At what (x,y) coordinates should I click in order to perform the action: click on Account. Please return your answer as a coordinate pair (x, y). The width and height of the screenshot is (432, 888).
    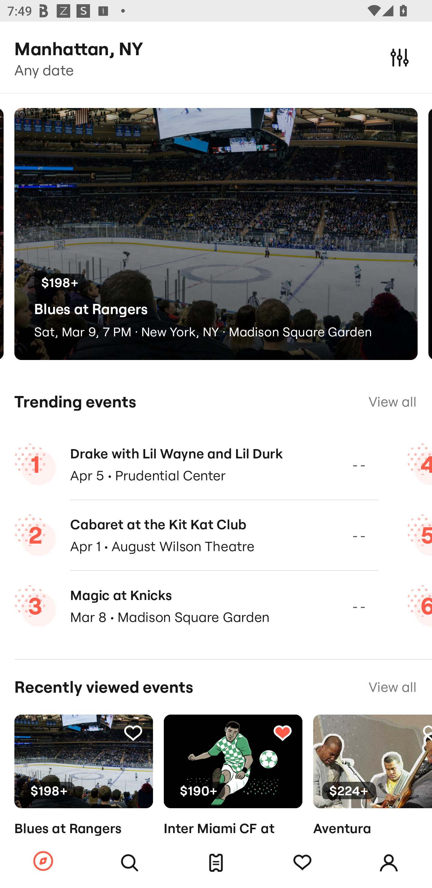
    Looking at the image, I should click on (389, 863).